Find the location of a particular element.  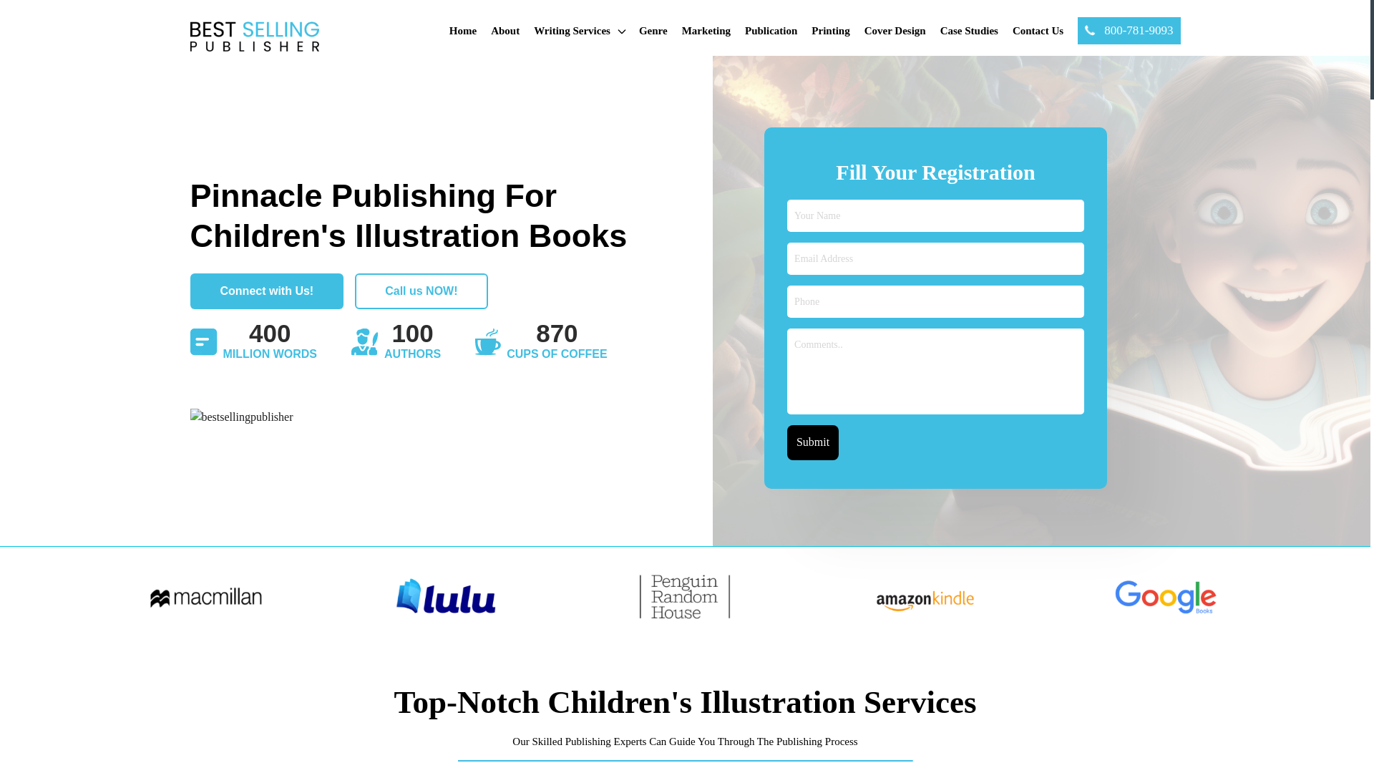

Cover Design is located at coordinates (895, 30).